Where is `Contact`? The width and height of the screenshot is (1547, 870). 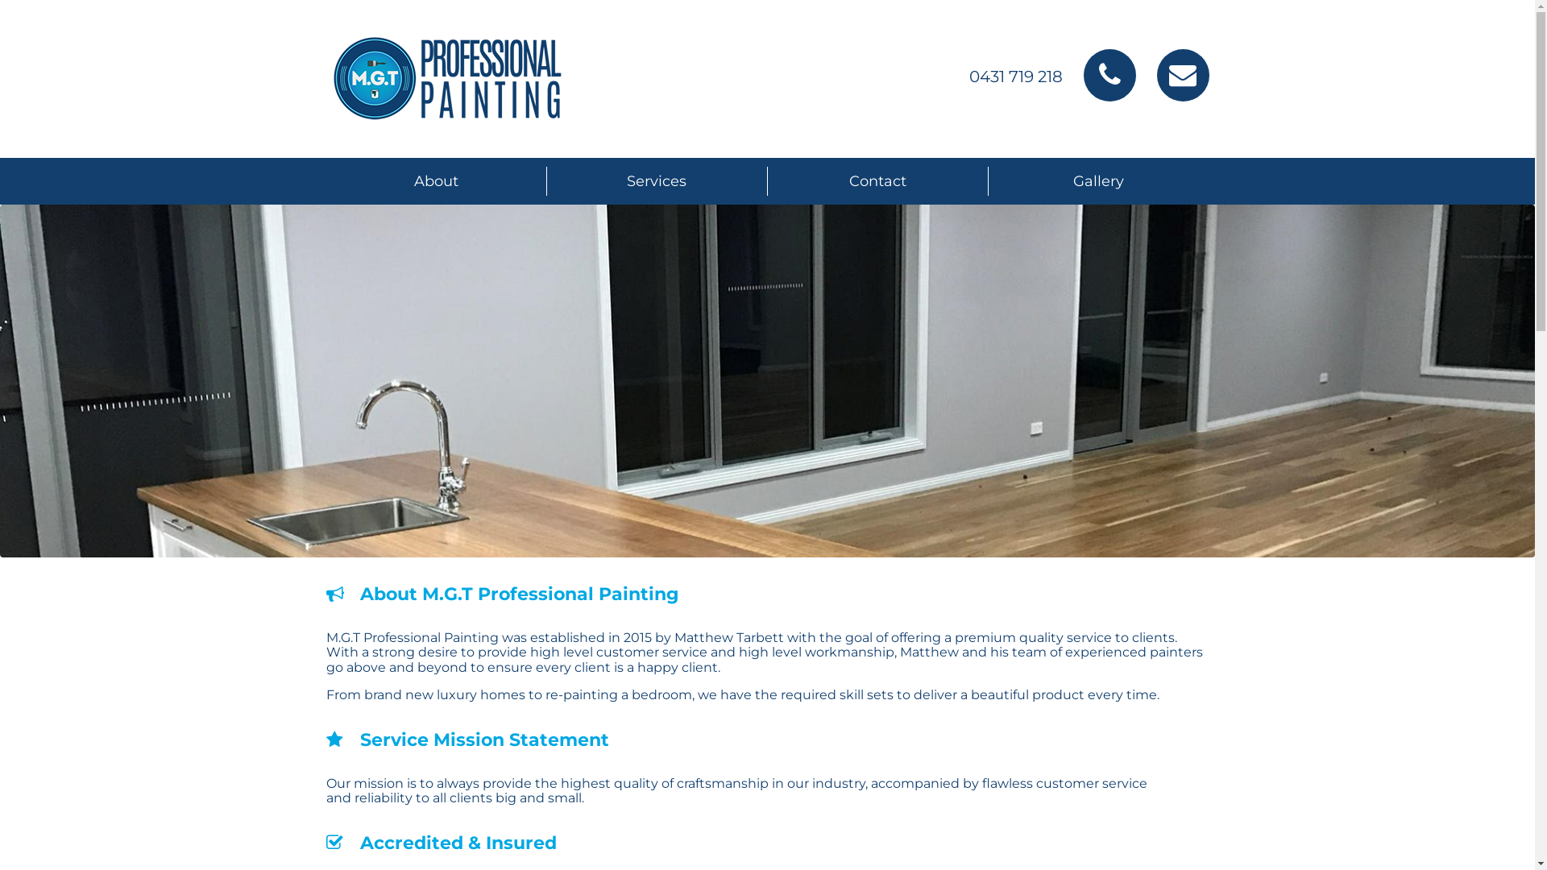 Contact is located at coordinates (877, 181).